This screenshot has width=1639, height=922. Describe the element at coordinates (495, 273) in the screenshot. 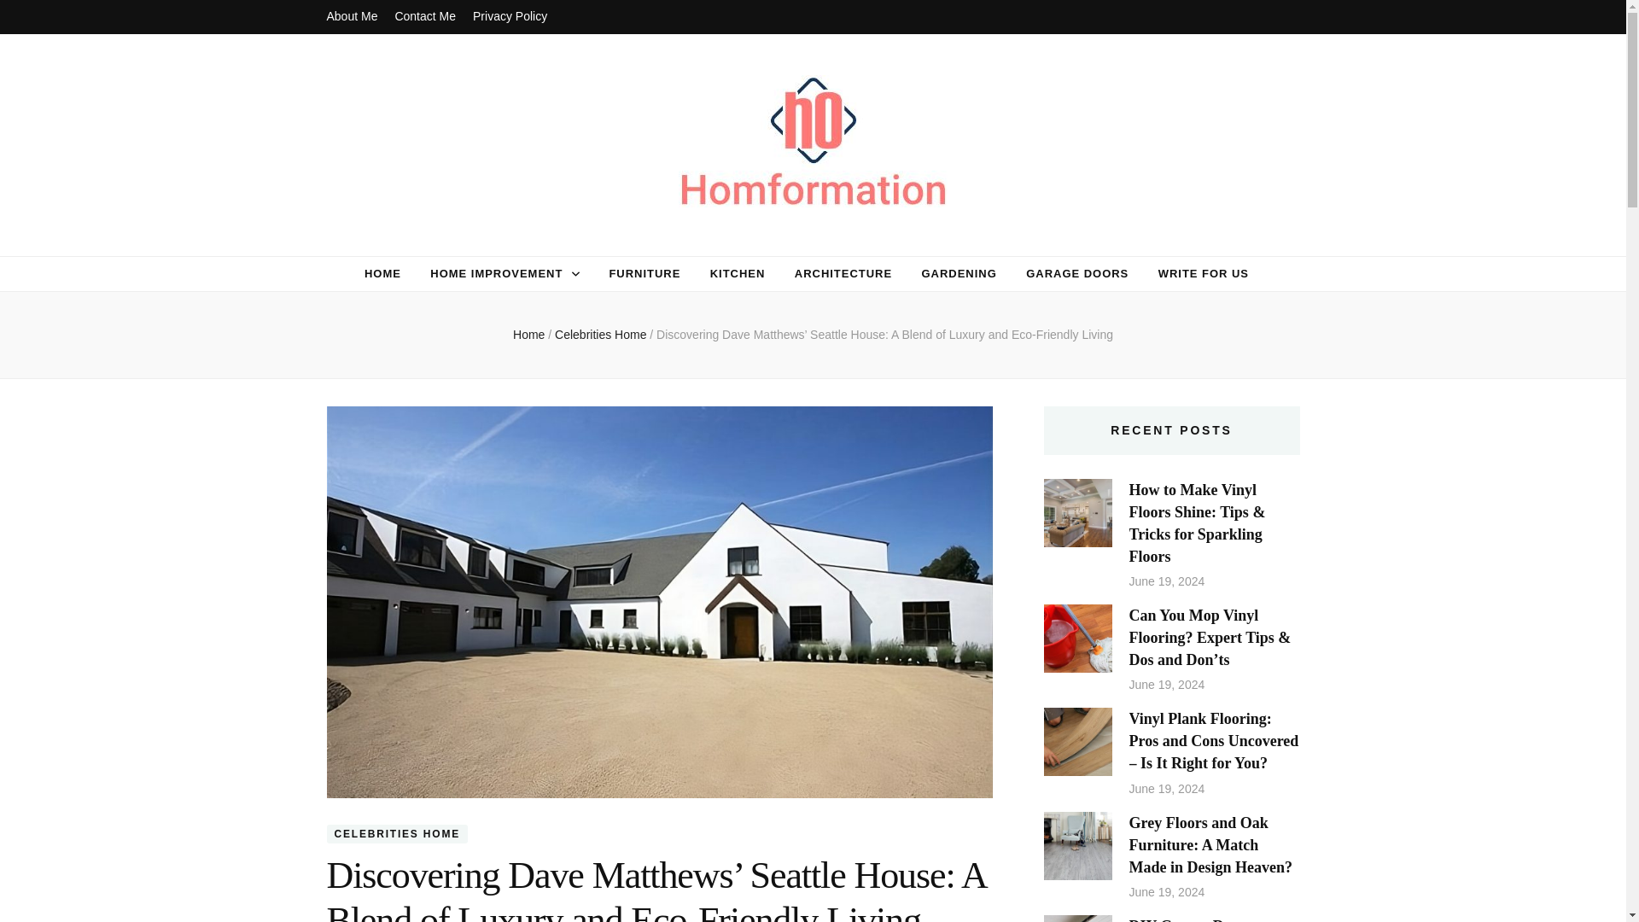

I see `HOME IMPROVEMENT` at that location.